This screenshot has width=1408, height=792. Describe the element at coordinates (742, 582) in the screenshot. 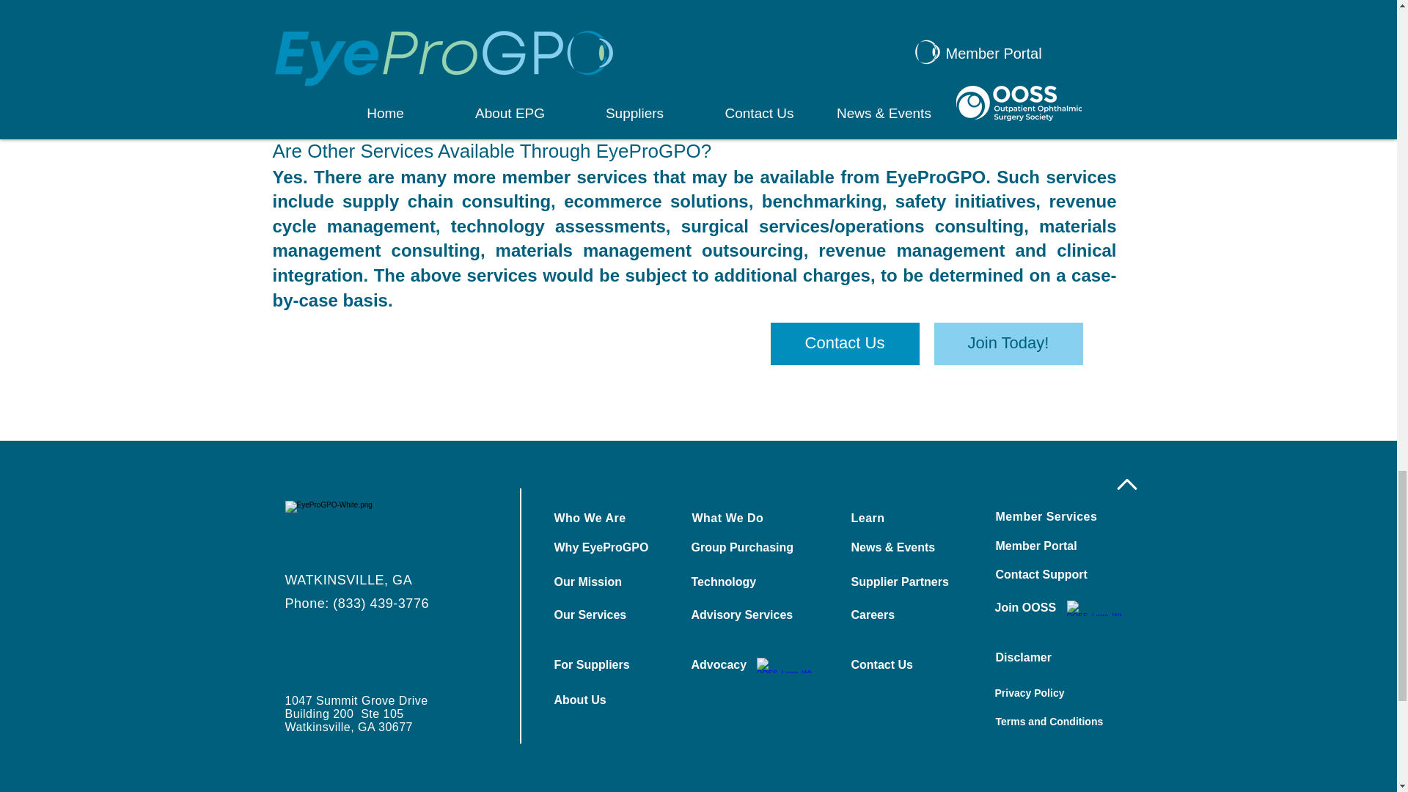

I see `Technology` at that location.